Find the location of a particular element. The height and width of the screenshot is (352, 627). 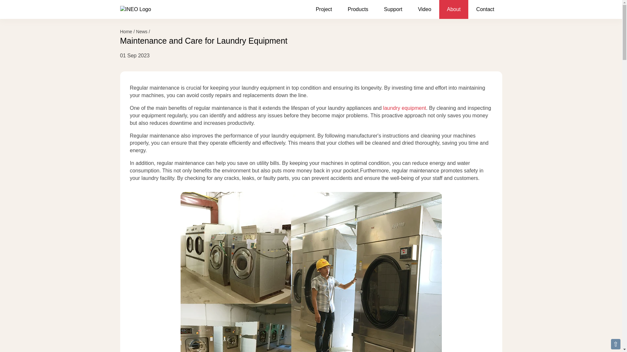

Products is located at coordinates (358, 10).